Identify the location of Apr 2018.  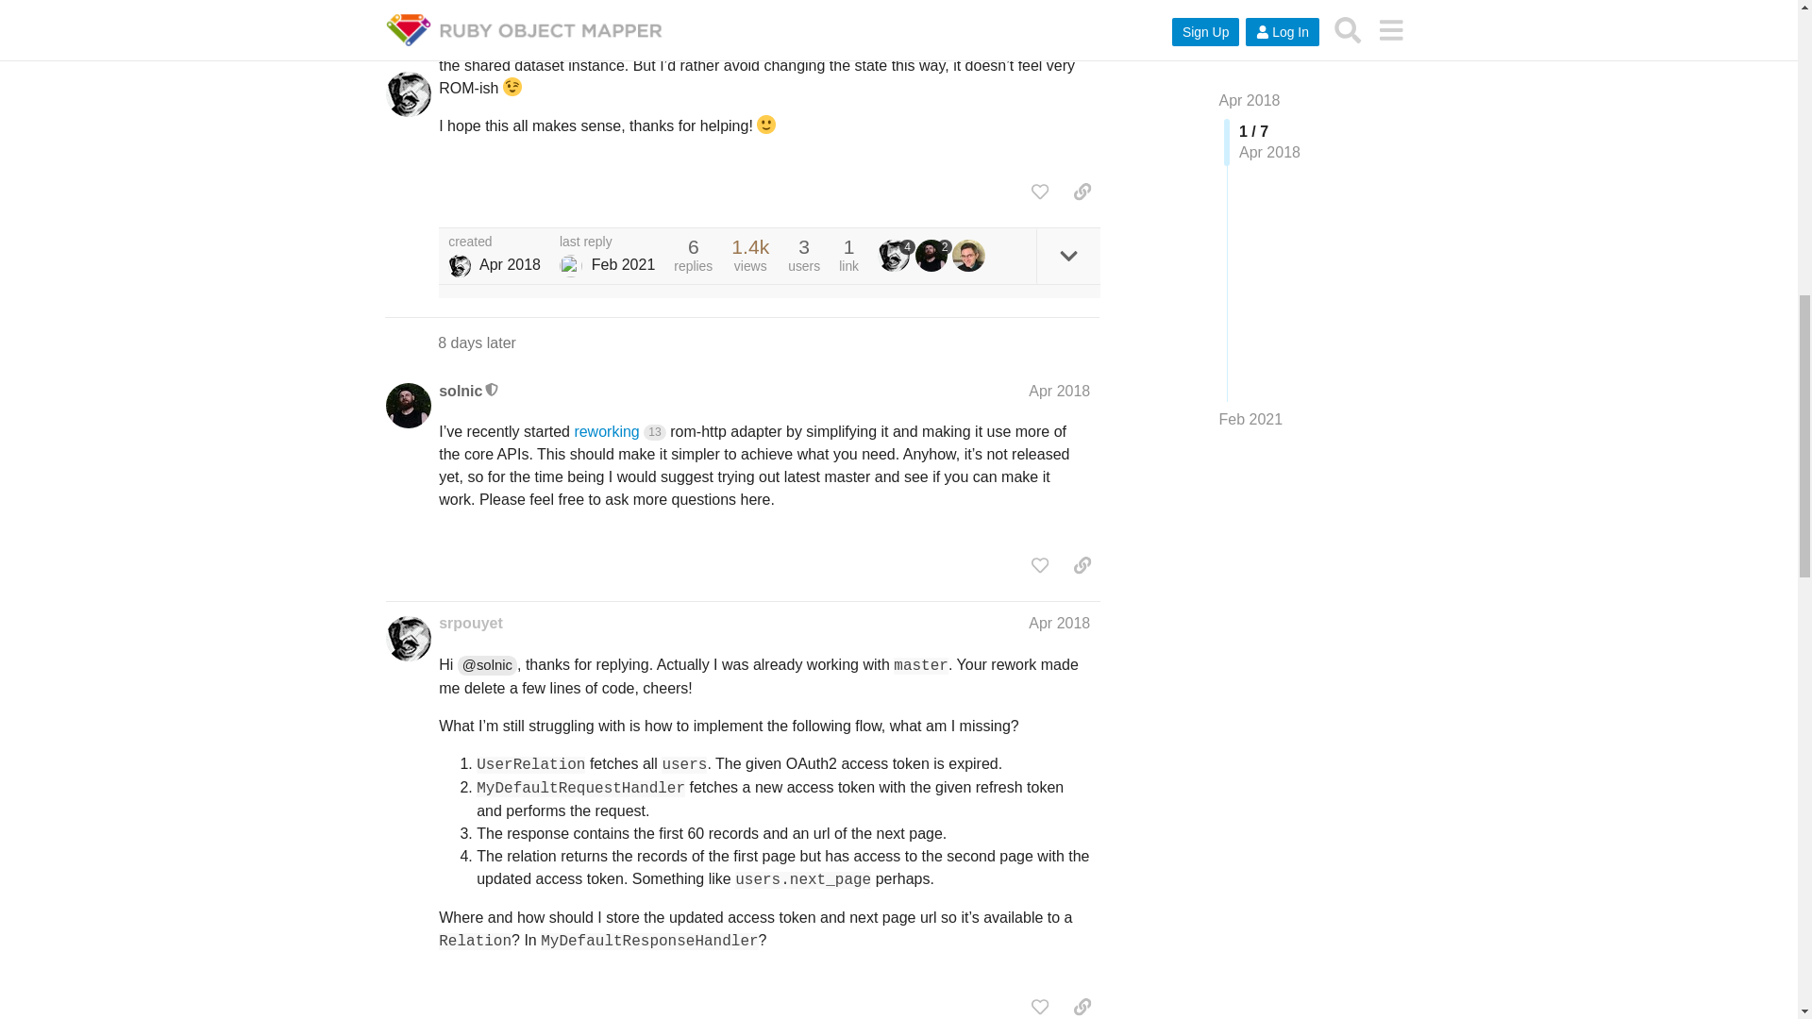
(1059, 391).